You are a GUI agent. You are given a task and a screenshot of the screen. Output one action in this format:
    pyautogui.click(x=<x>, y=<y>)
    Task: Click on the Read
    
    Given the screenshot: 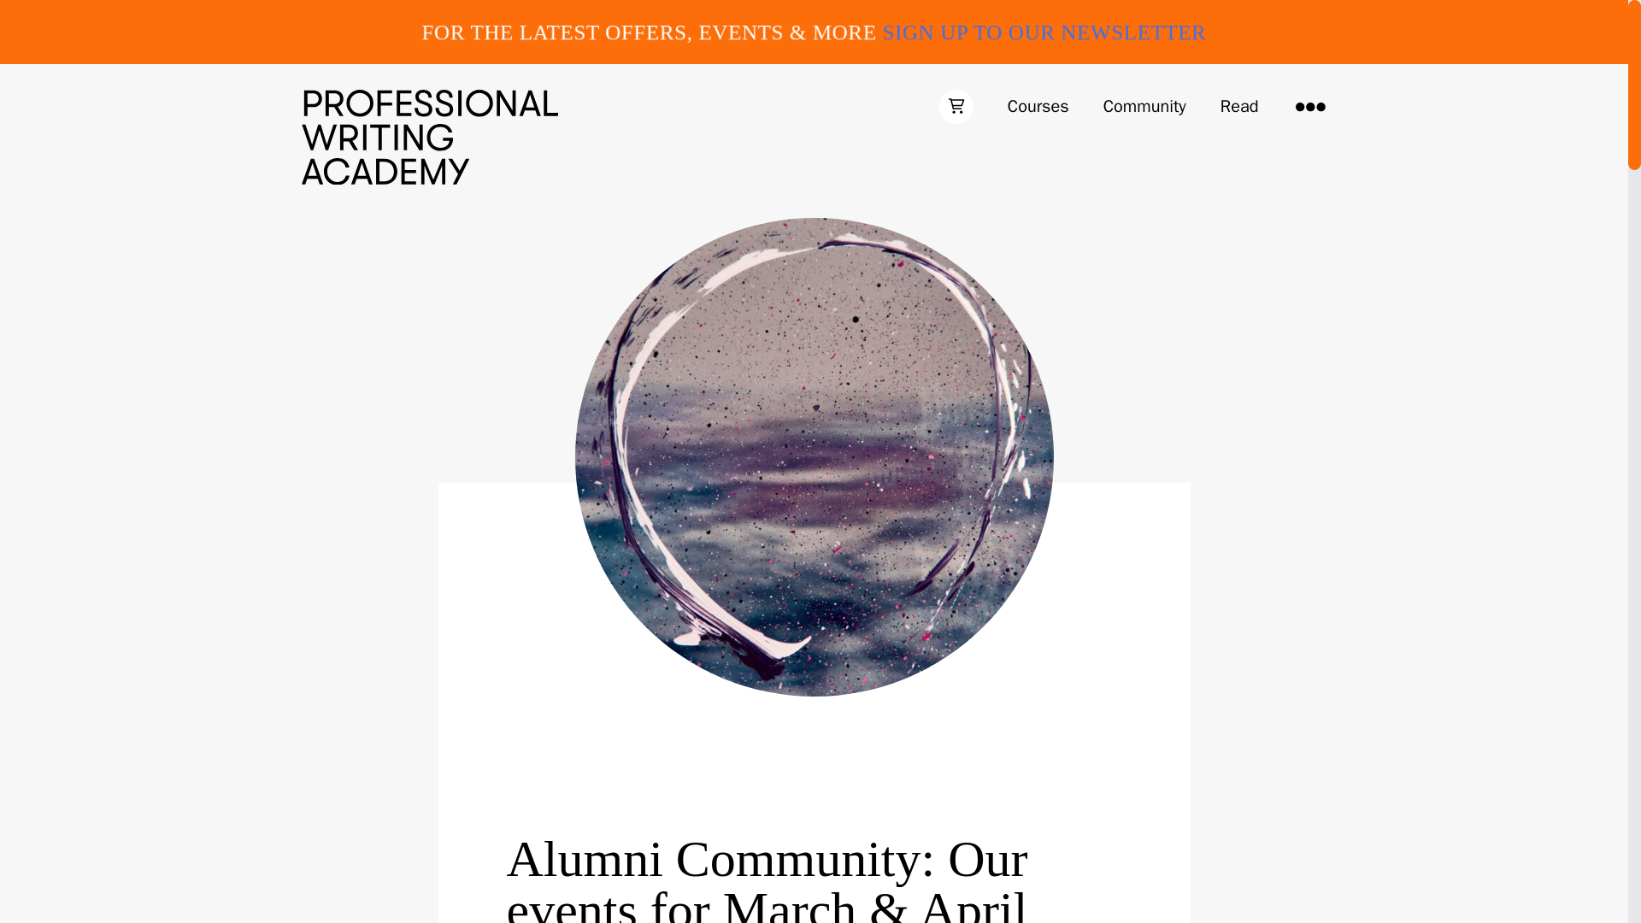 What is the action you would take?
    pyautogui.click(x=1239, y=107)
    